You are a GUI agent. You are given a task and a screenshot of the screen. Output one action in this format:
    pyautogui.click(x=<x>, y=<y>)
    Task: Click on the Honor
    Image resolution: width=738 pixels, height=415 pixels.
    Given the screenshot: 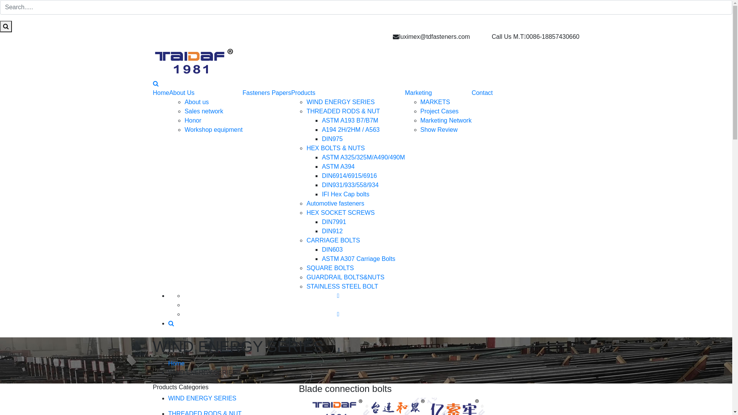 What is the action you would take?
    pyautogui.click(x=193, y=121)
    